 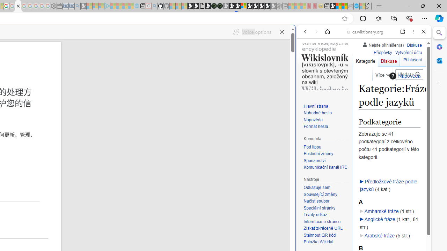 I want to click on This site scope, so click(x=327, y=63).